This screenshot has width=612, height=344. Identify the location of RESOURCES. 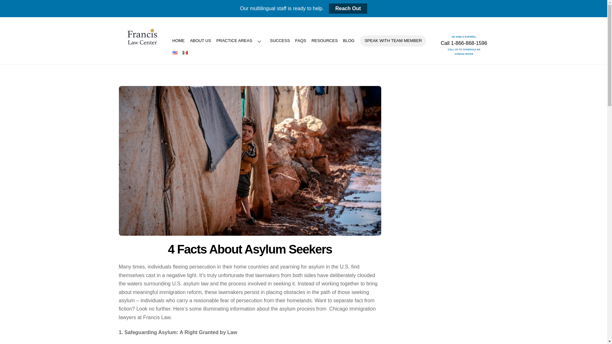
(324, 41).